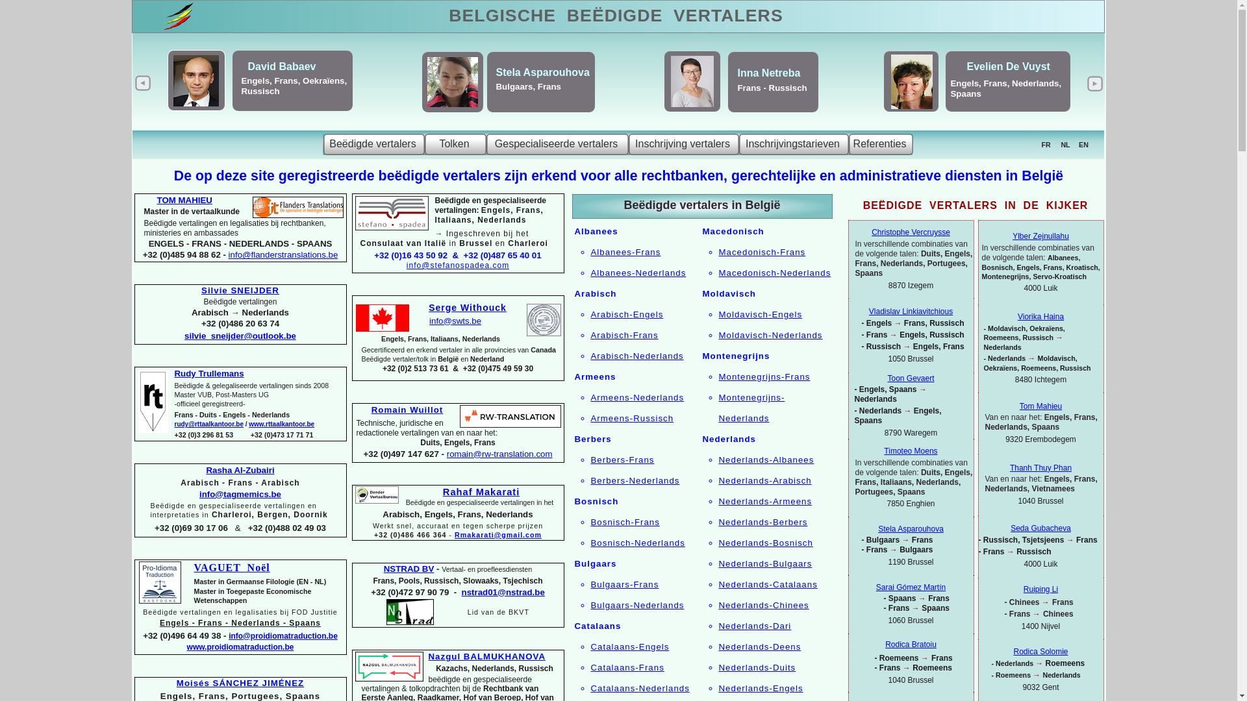  Describe the element at coordinates (510, 416) in the screenshot. I see `RW-Translation` at that location.